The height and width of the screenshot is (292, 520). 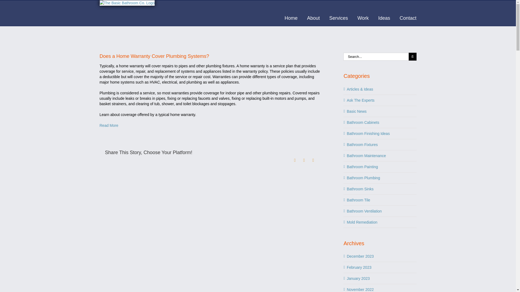 I want to click on Bathroom Ventilation, so click(x=380, y=211).